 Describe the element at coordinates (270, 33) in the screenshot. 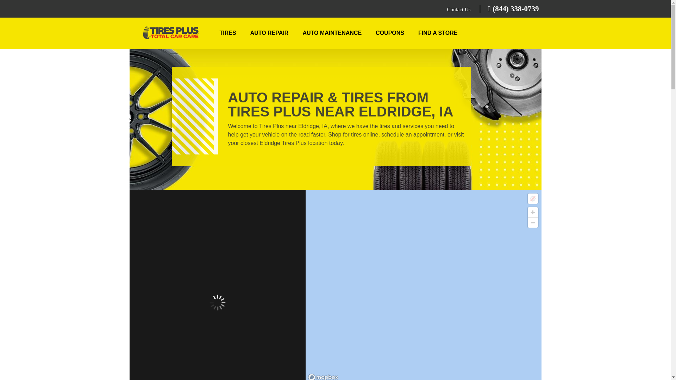

I see `AUTO REPAIR` at that location.